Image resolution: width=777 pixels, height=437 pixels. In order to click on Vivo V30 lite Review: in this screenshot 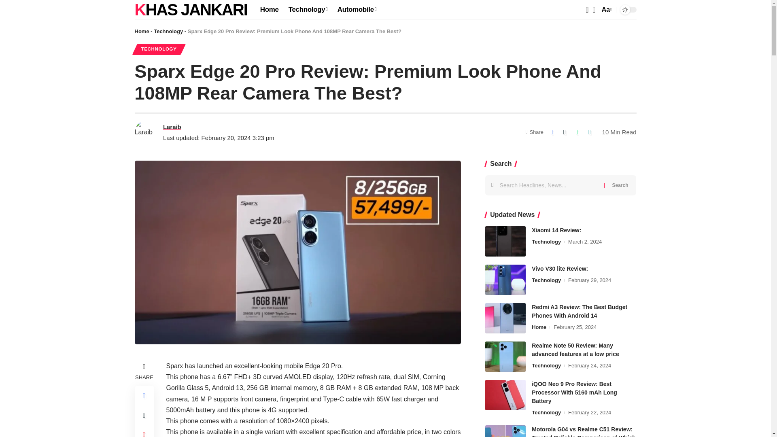, I will do `click(505, 280)`.